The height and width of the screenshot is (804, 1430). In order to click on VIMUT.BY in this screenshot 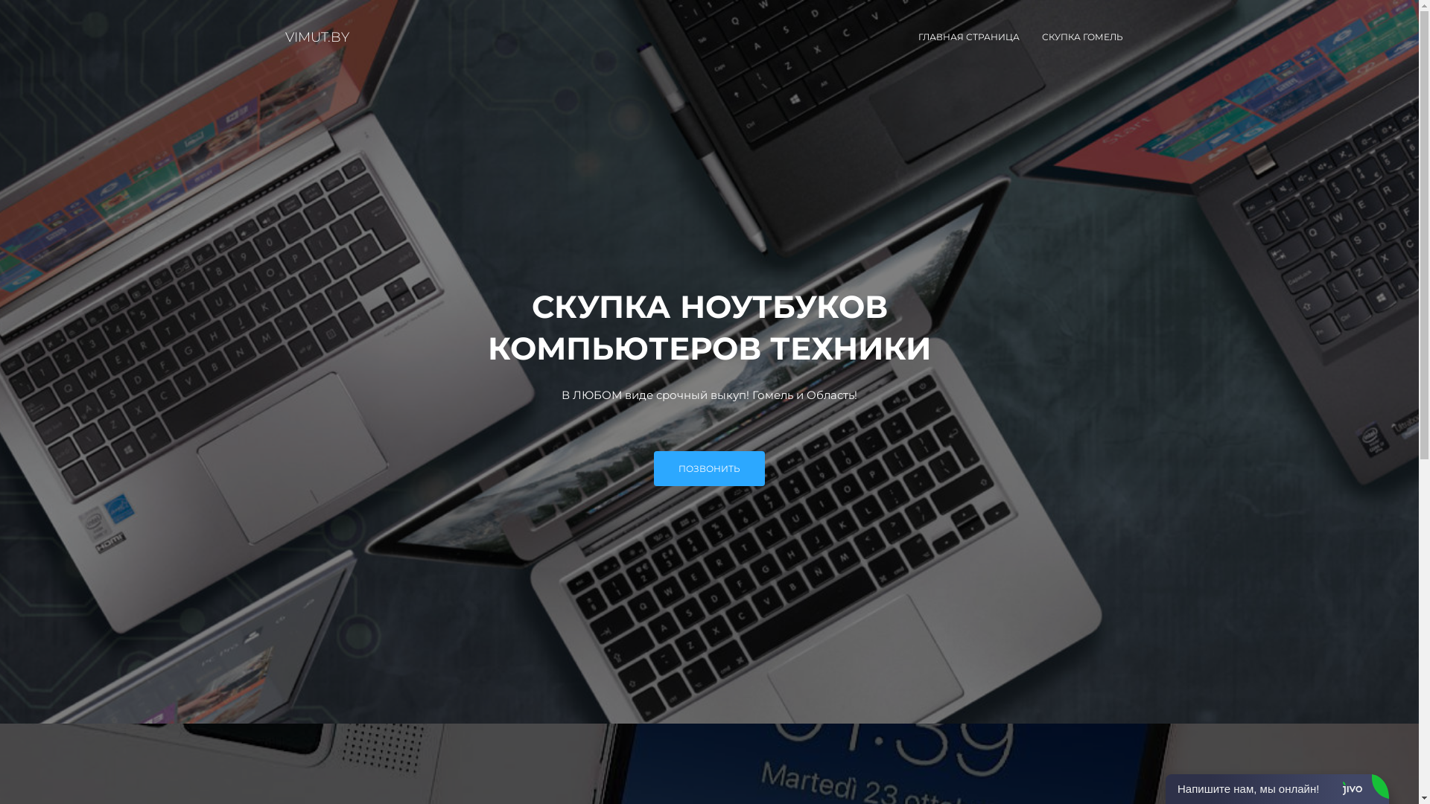, I will do `click(317, 37)`.